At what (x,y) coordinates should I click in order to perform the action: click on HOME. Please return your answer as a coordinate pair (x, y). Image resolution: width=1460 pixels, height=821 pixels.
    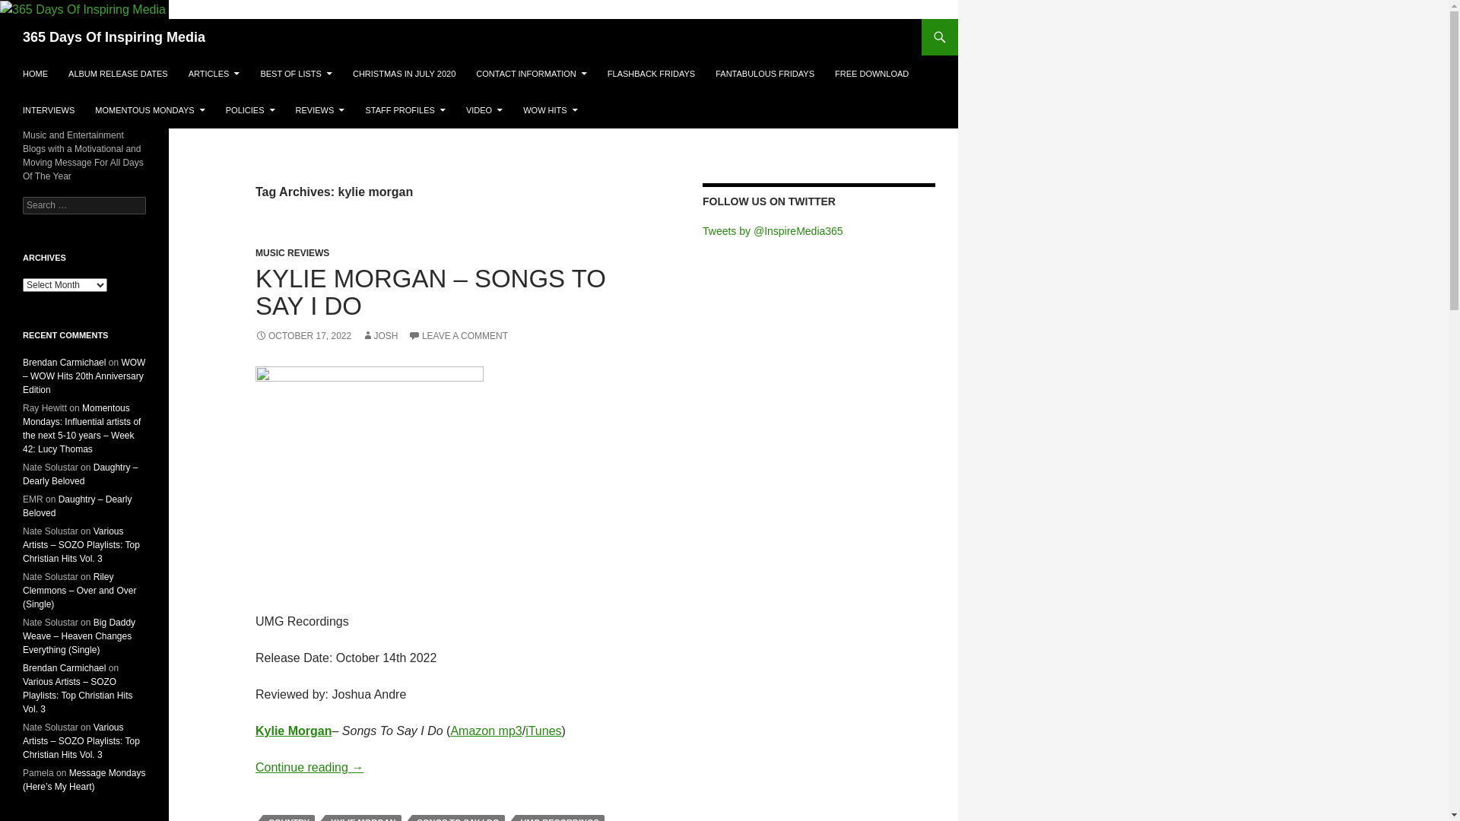
    Looking at the image, I should click on (35, 74).